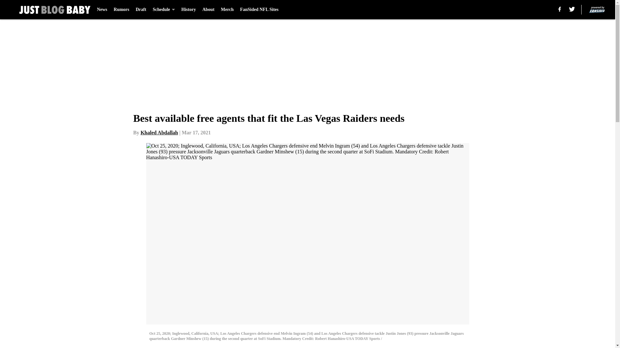 The width and height of the screenshot is (620, 348). What do you see at coordinates (227, 10) in the screenshot?
I see `Merch` at bounding box center [227, 10].